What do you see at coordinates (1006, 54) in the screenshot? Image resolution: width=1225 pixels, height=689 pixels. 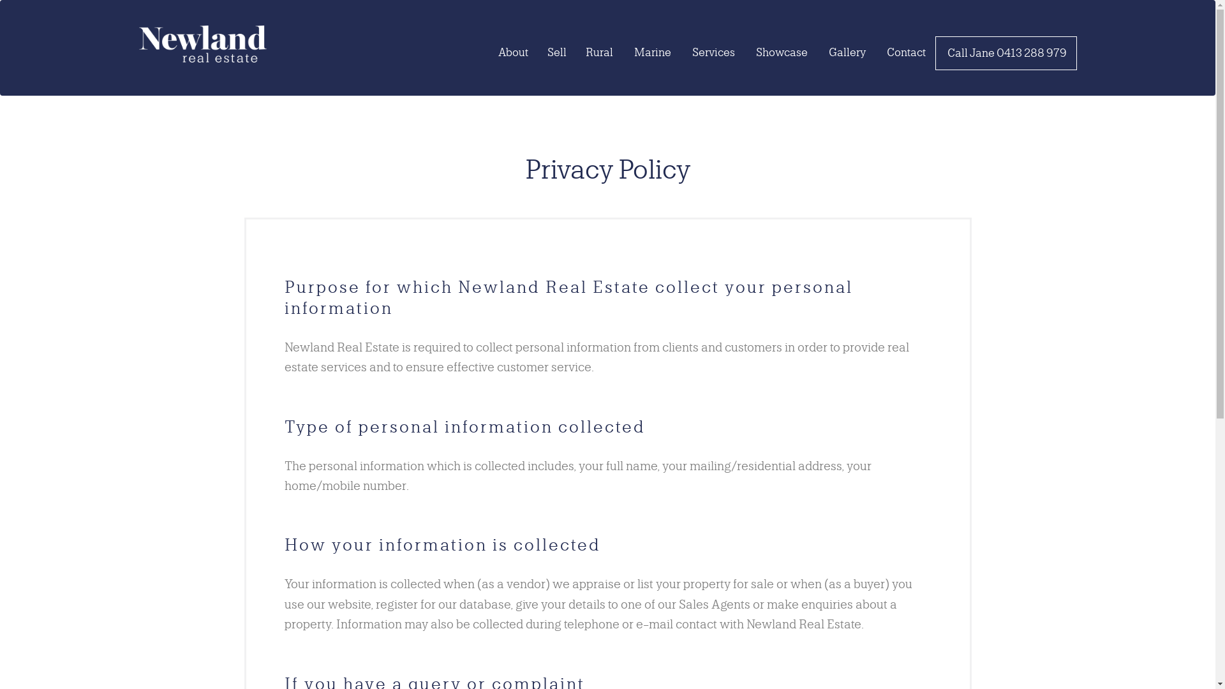 I see ` Call Jane 0413 288 979` at bounding box center [1006, 54].